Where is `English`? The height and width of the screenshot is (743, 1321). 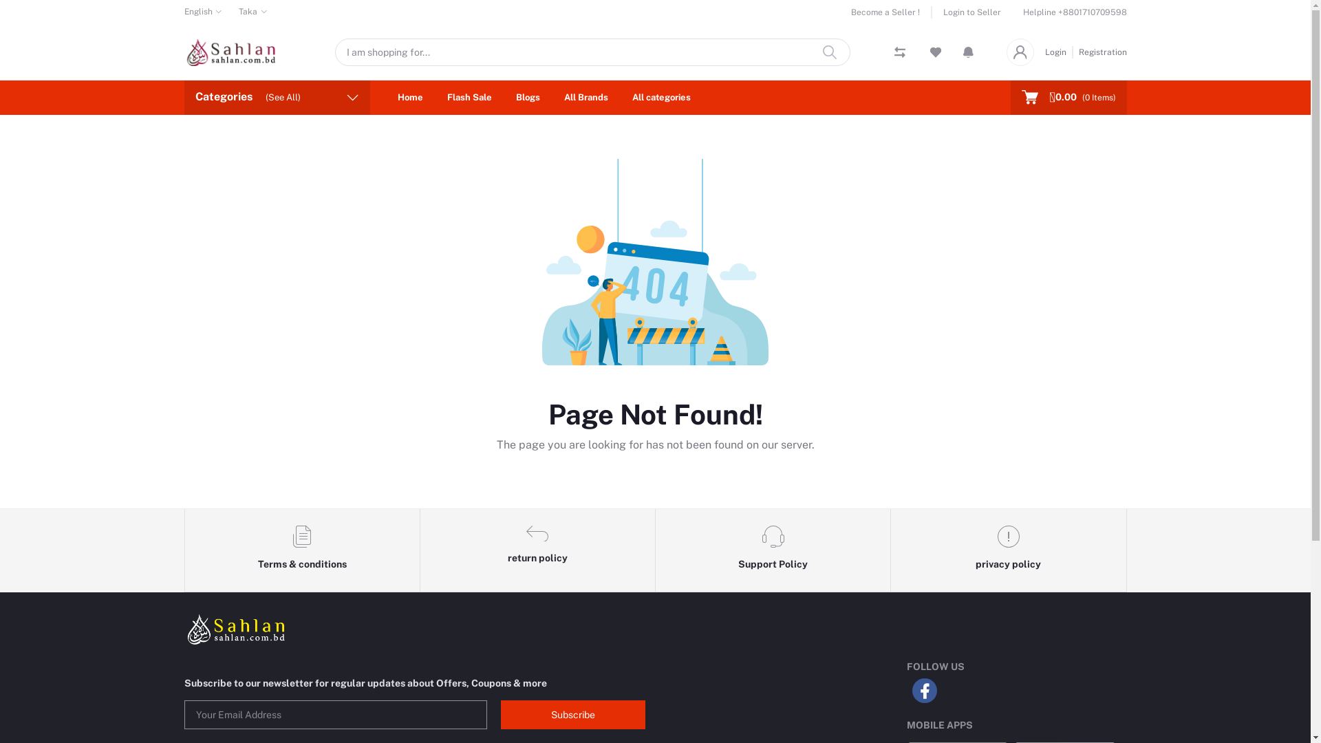
English is located at coordinates (204, 12).